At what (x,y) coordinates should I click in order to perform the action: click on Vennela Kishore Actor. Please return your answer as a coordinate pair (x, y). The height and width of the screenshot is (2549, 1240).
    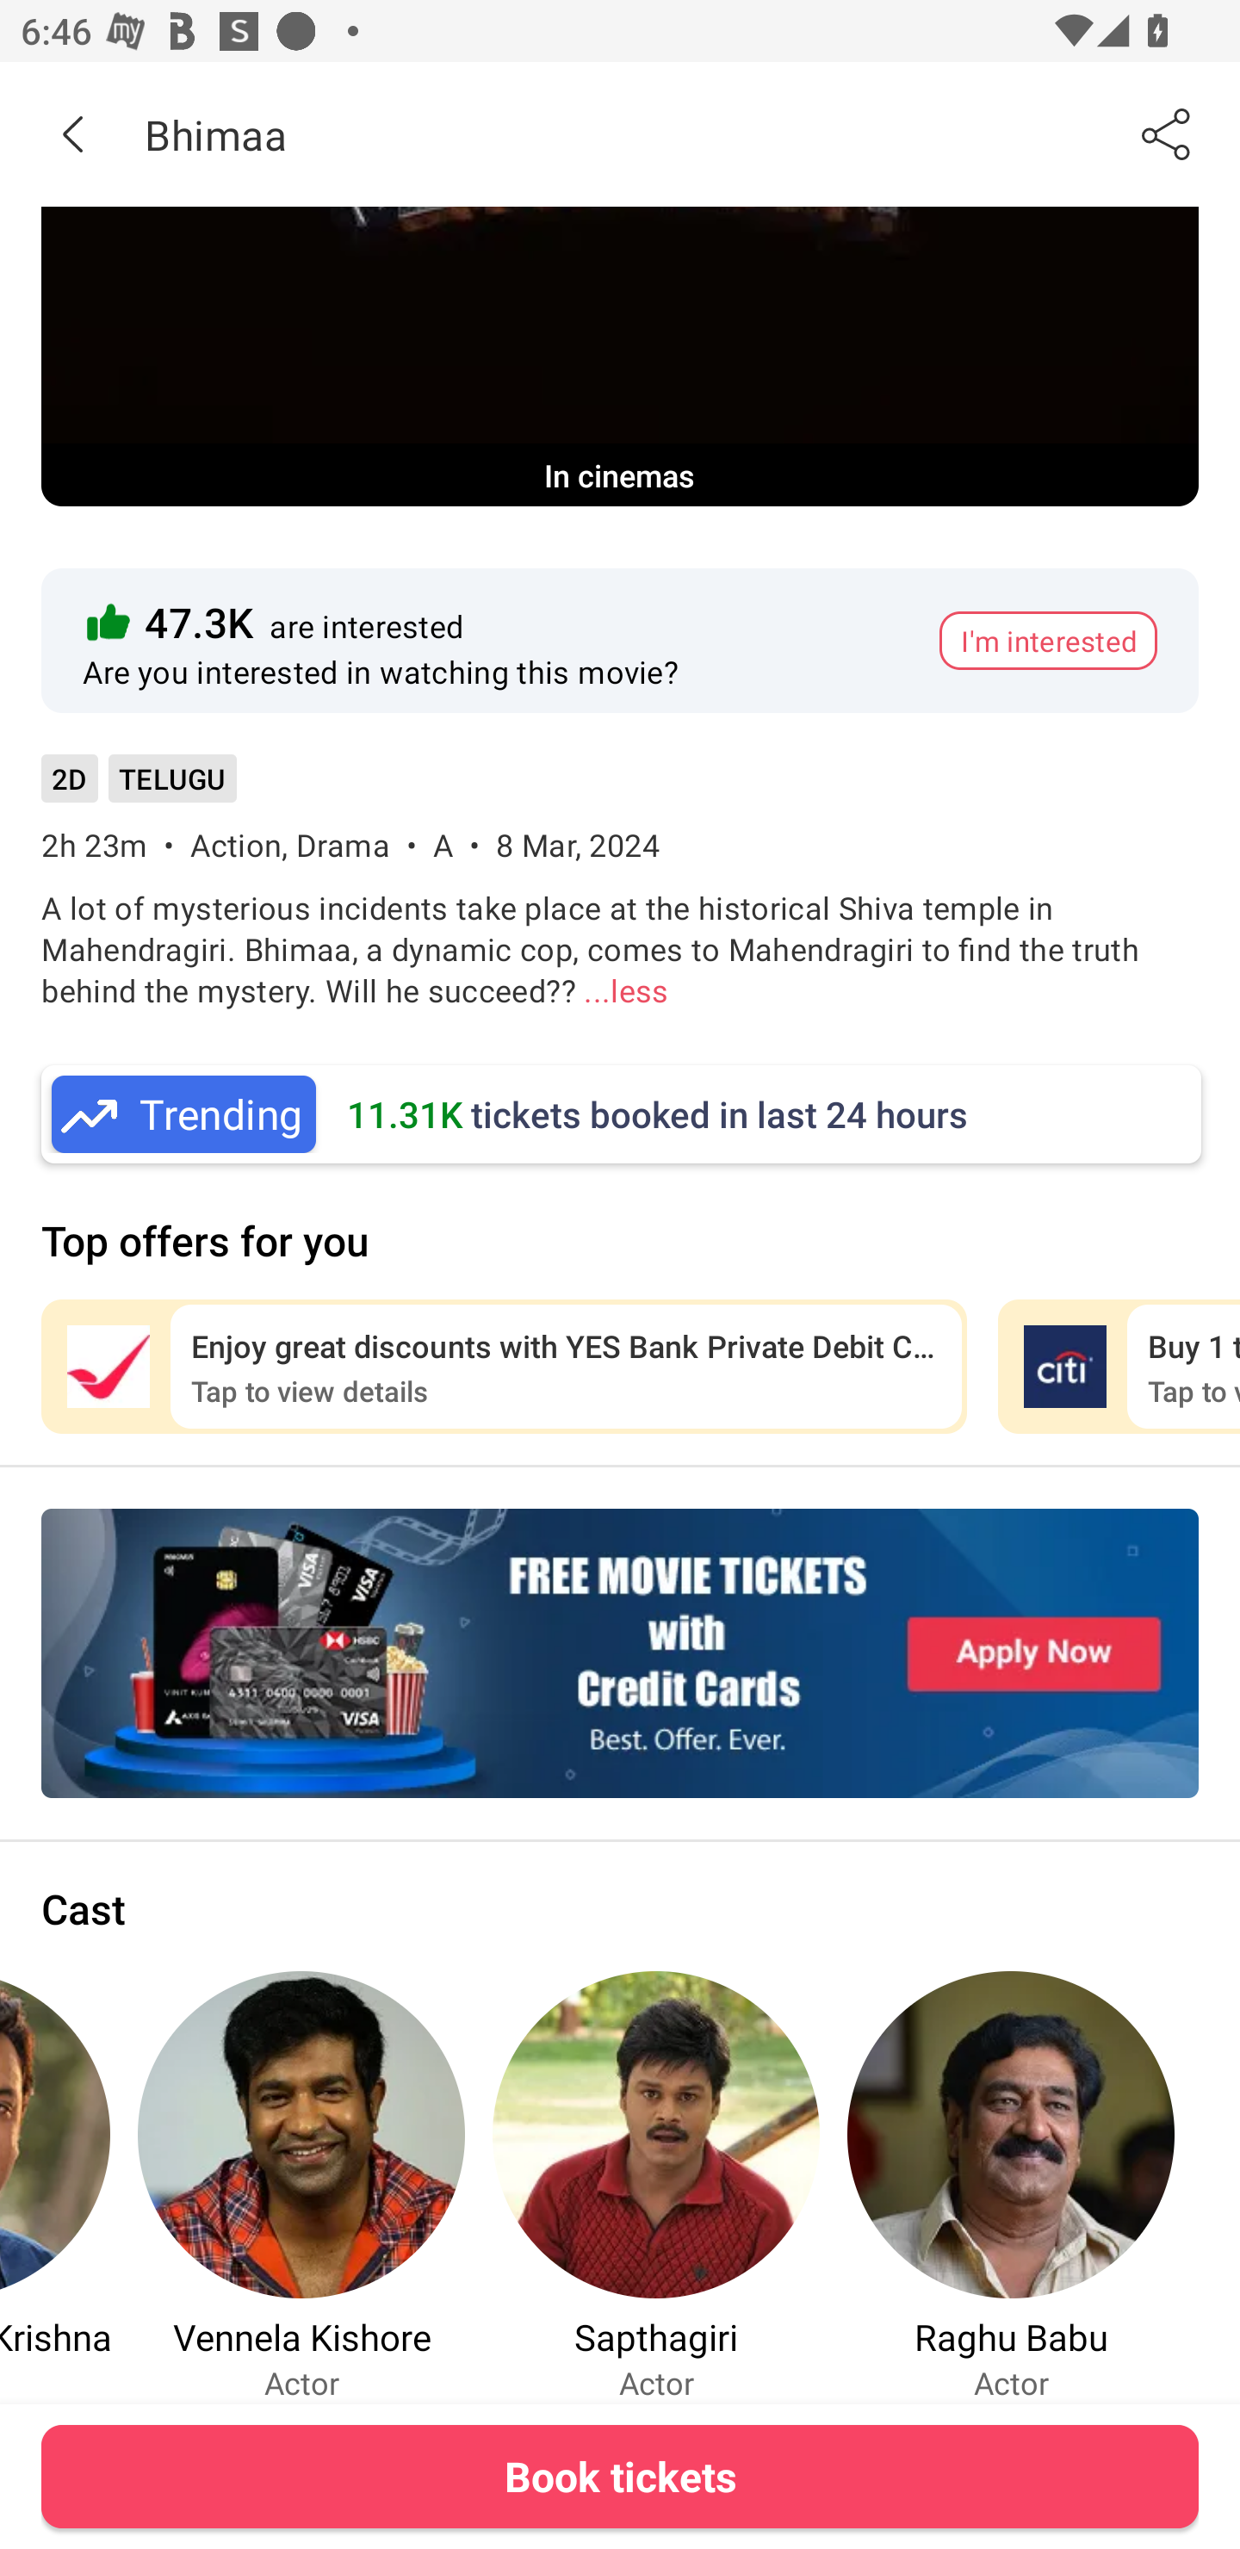
    Looking at the image, I should click on (301, 2186).